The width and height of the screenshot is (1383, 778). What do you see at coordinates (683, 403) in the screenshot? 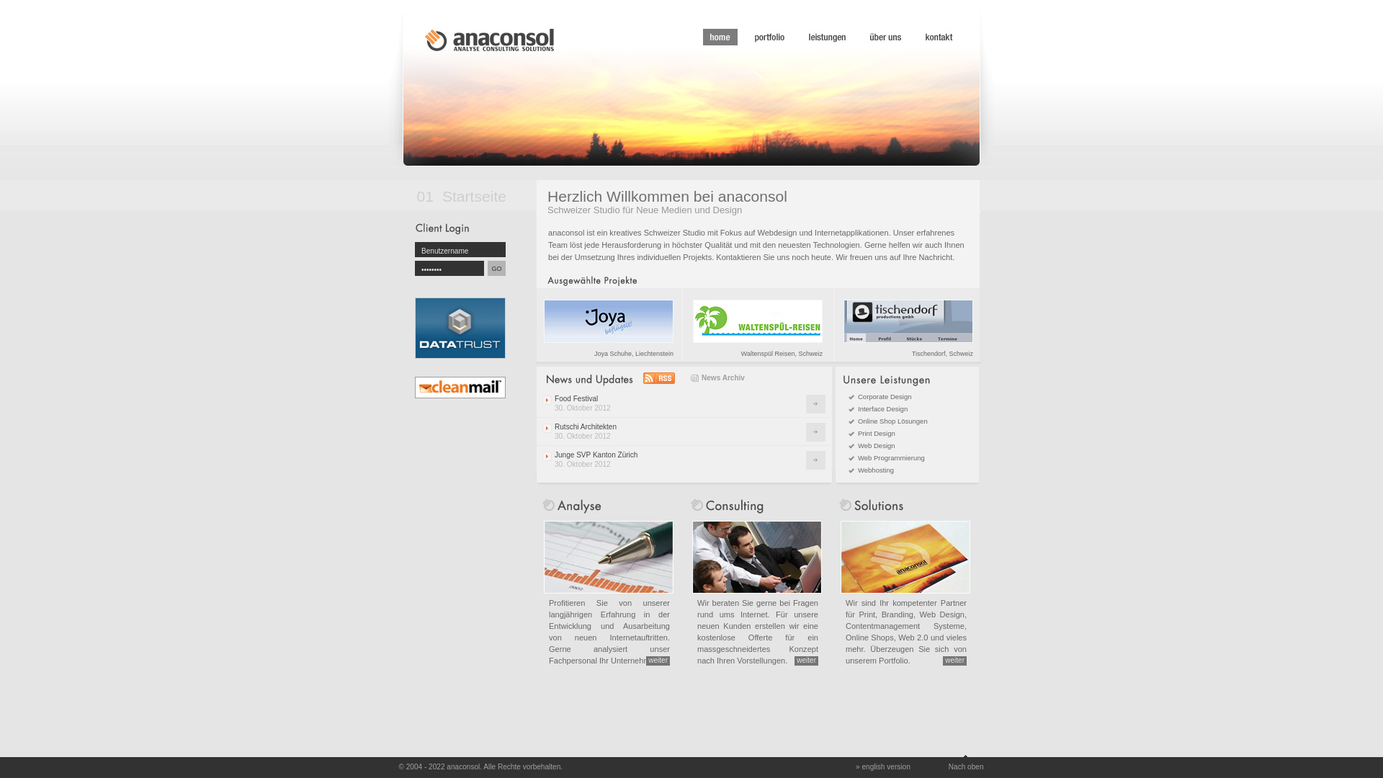
I see `Food Festival
30. Oktober 2012` at bounding box center [683, 403].